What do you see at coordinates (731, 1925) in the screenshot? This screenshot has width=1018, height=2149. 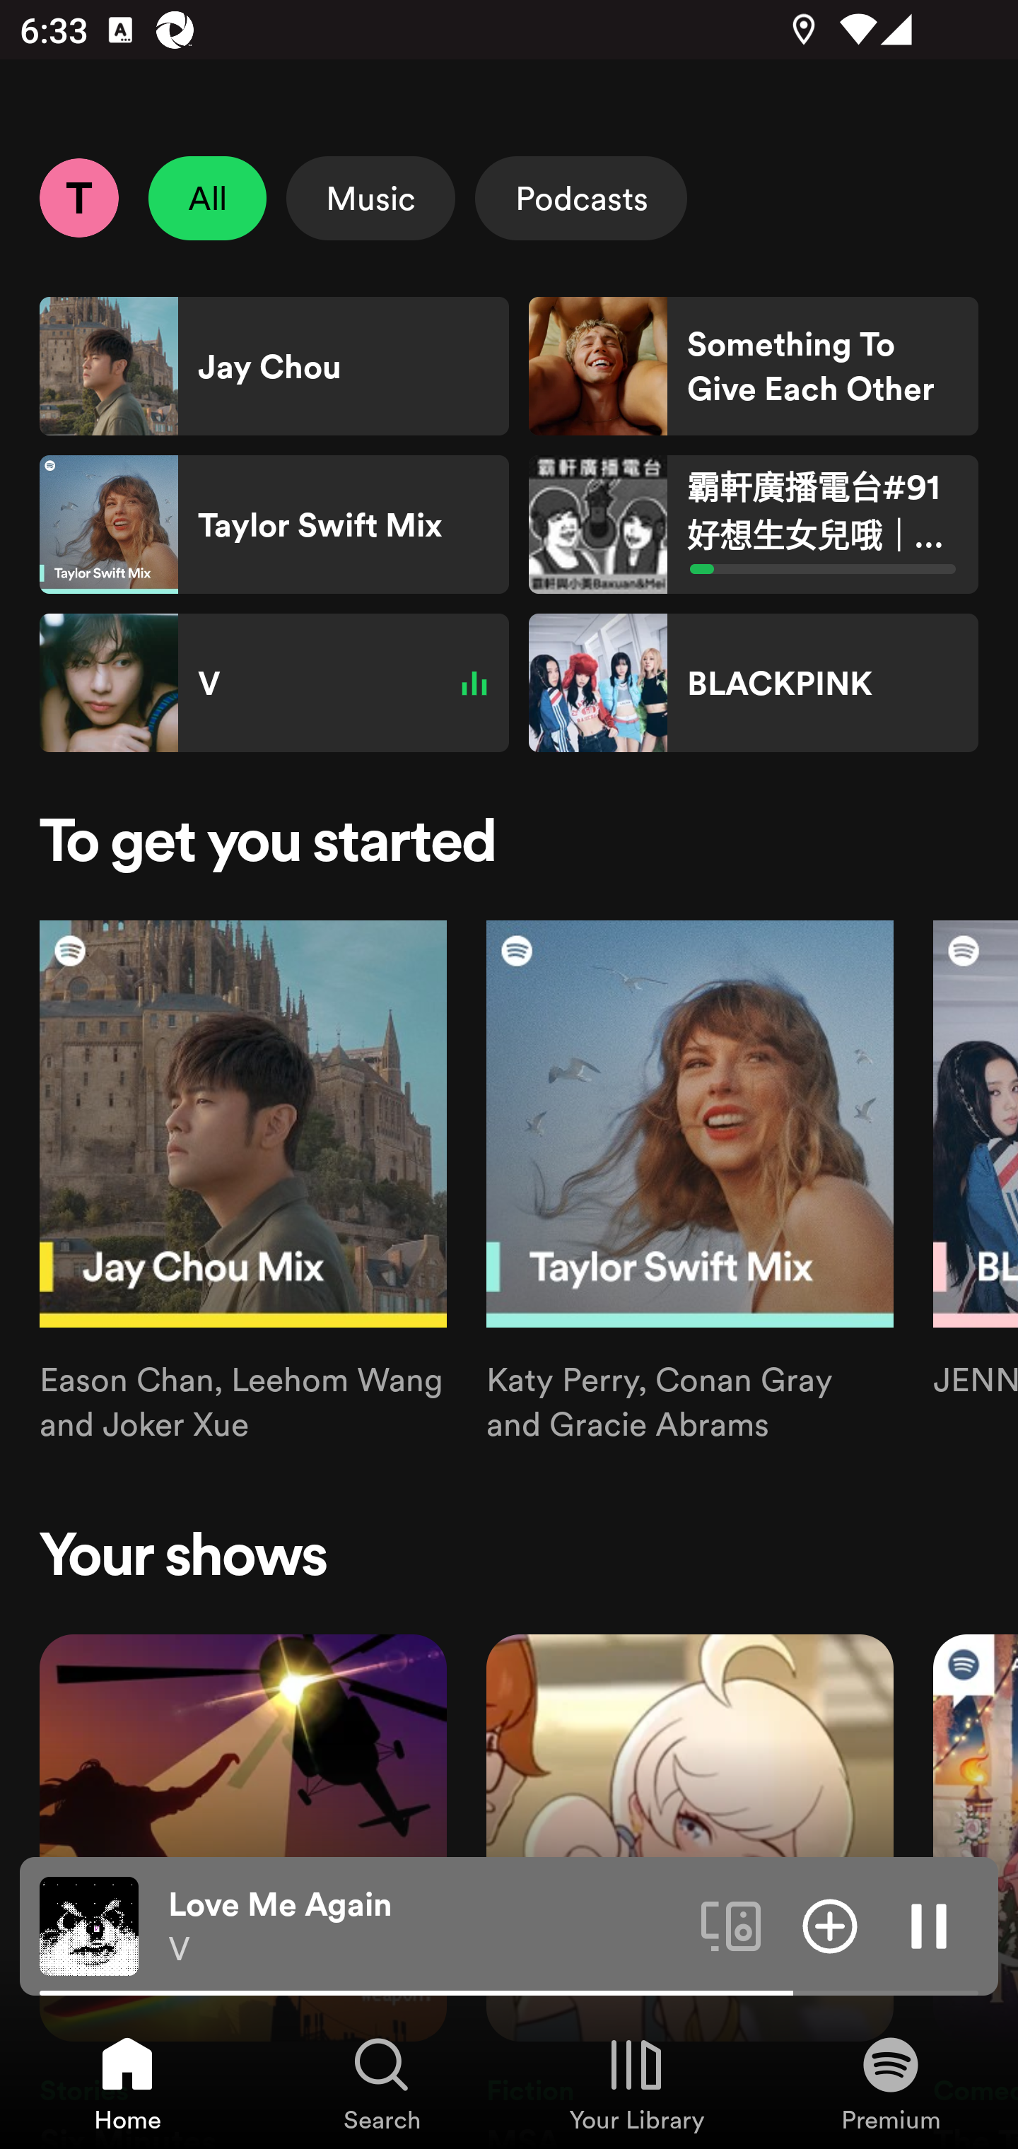 I see `Connect to a device. Opens the devices menu` at bounding box center [731, 1925].